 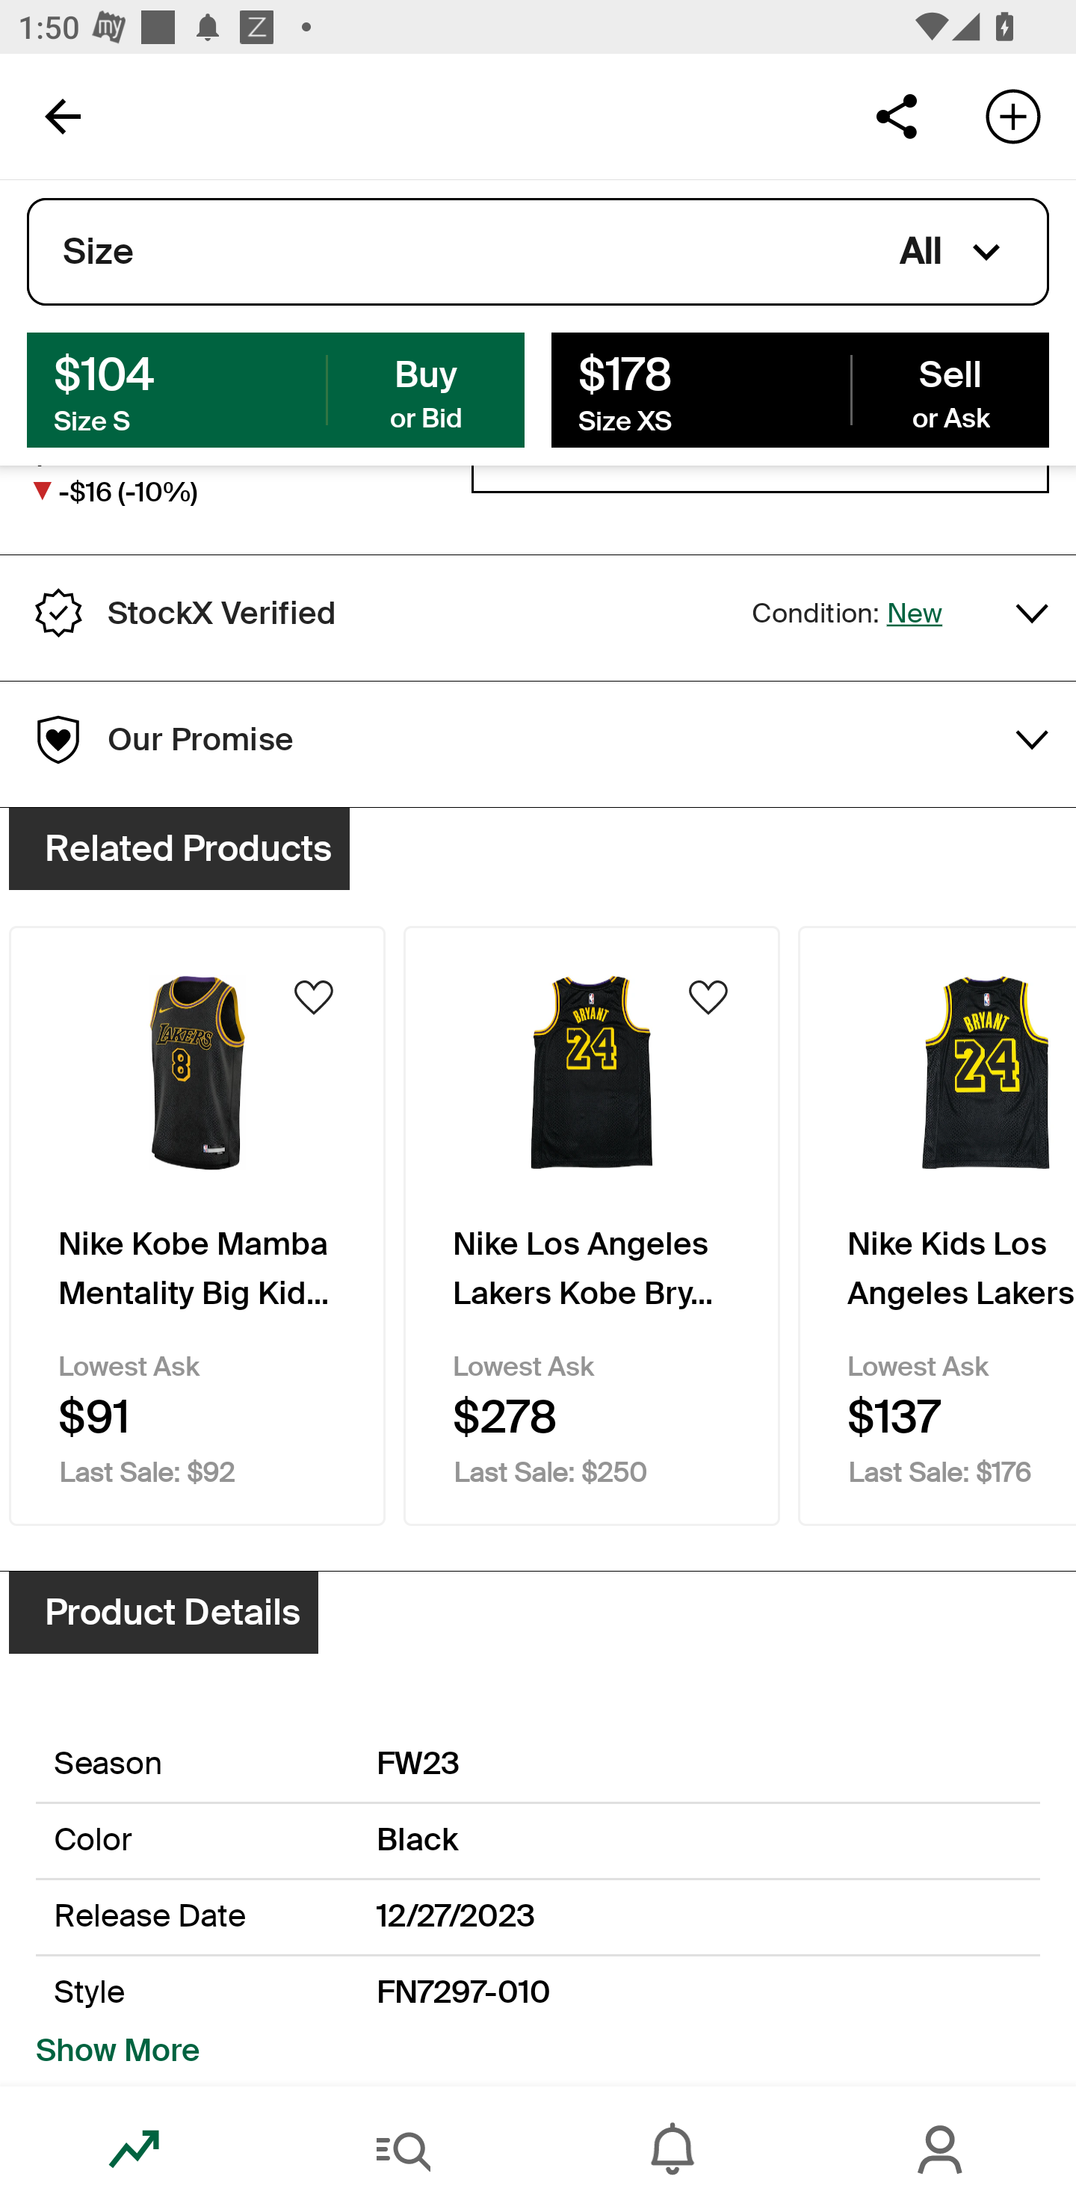 What do you see at coordinates (403, 2149) in the screenshot?
I see `Search` at bounding box center [403, 2149].